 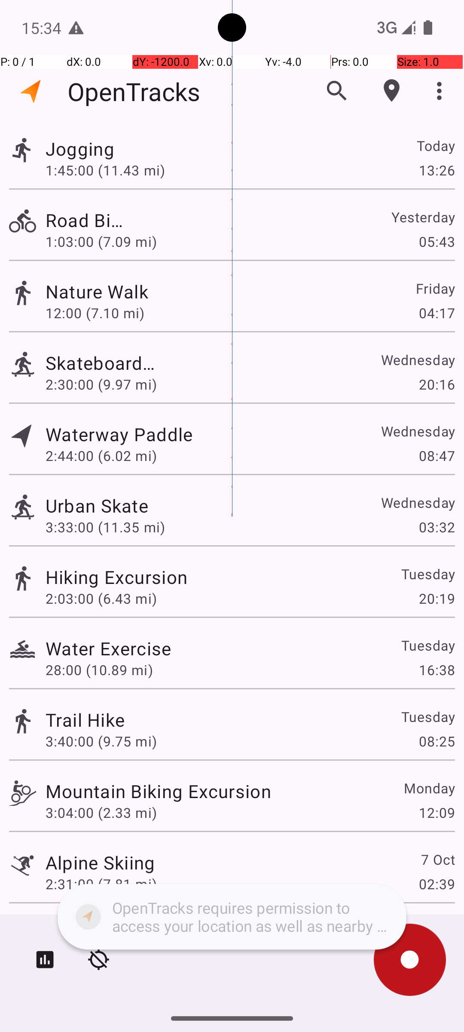 What do you see at coordinates (428, 574) in the screenshot?
I see `Tuesday` at bounding box center [428, 574].